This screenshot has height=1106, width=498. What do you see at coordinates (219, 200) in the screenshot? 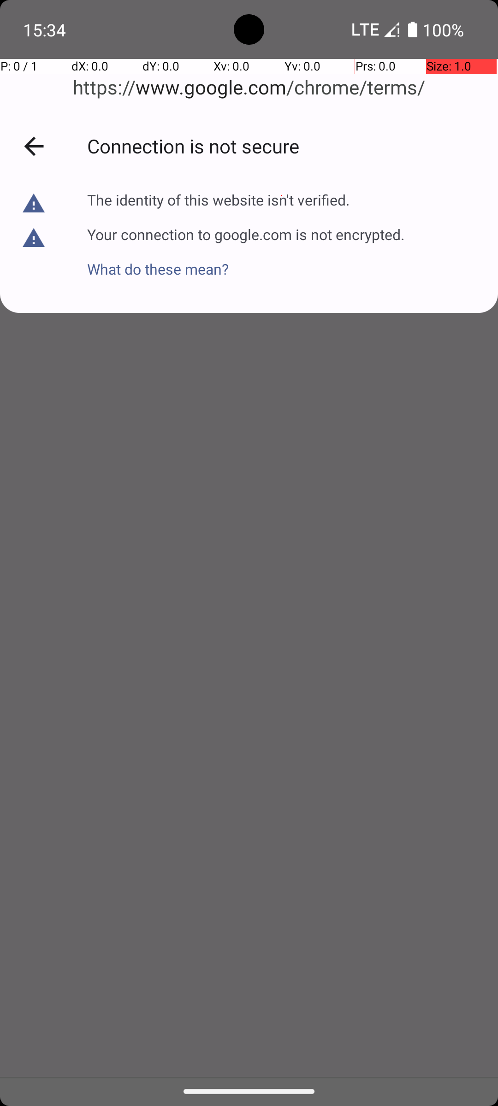
I see `The identity of this website isn't verified.` at bounding box center [219, 200].